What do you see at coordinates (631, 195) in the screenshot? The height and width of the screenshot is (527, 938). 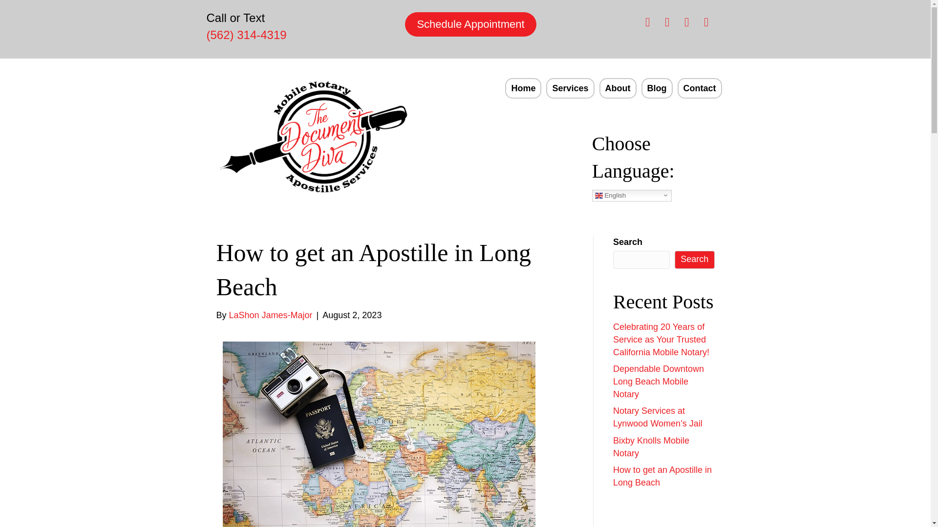 I see `English` at bounding box center [631, 195].